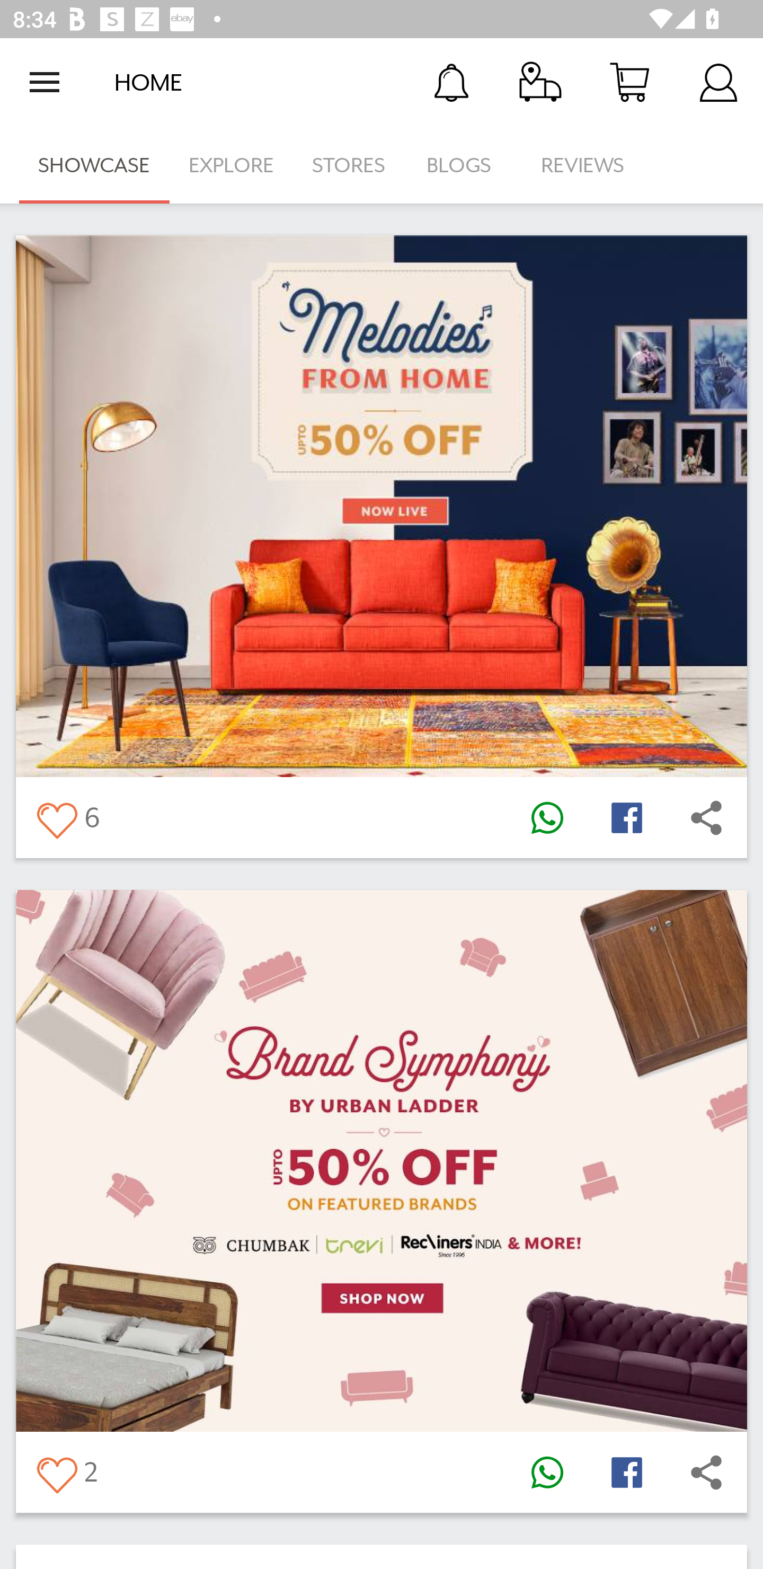 The width and height of the screenshot is (763, 1569). Describe the element at coordinates (451, 82) in the screenshot. I see `Notification` at that location.